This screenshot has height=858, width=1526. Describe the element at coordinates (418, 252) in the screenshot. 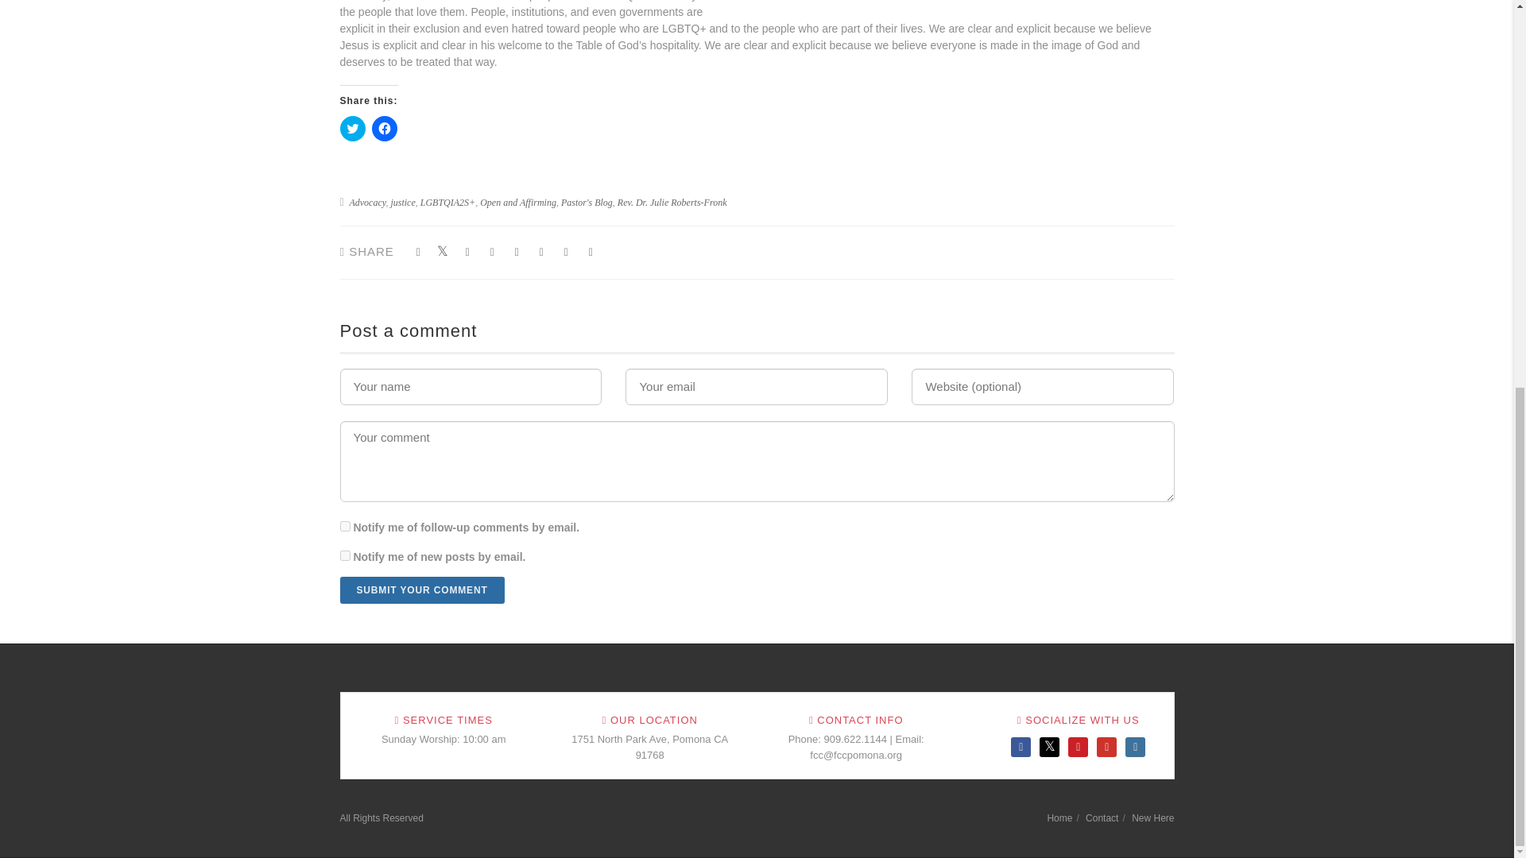

I see `Share on Facebook` at that location.